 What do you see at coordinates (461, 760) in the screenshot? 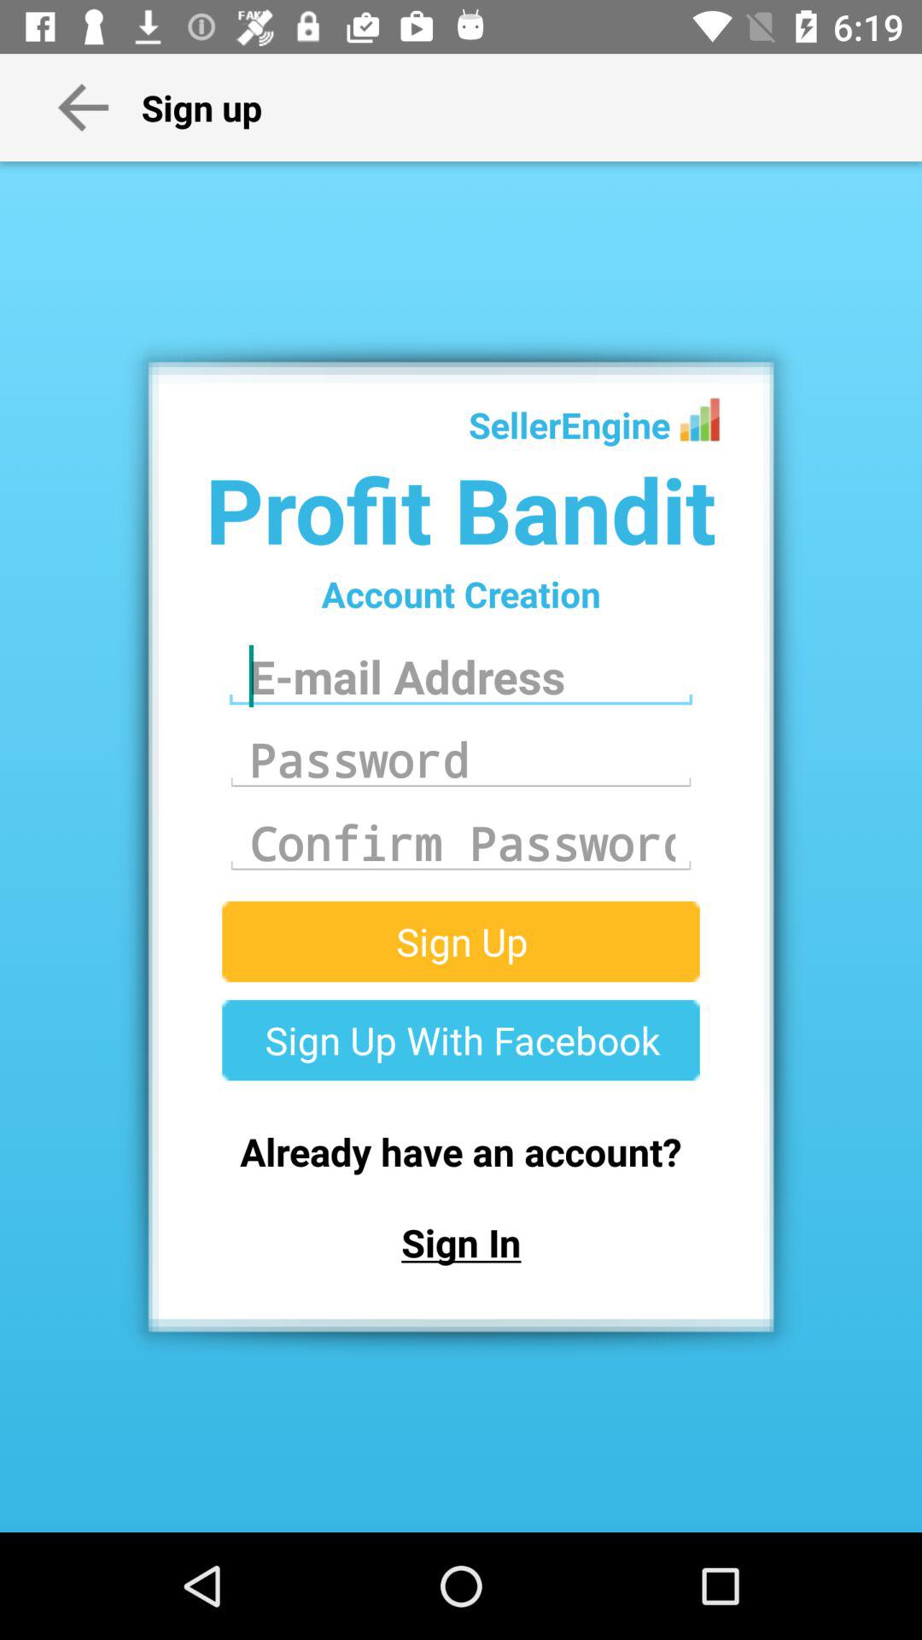
I see `select the text field which is below the email address` at bounding box center [461, 760].